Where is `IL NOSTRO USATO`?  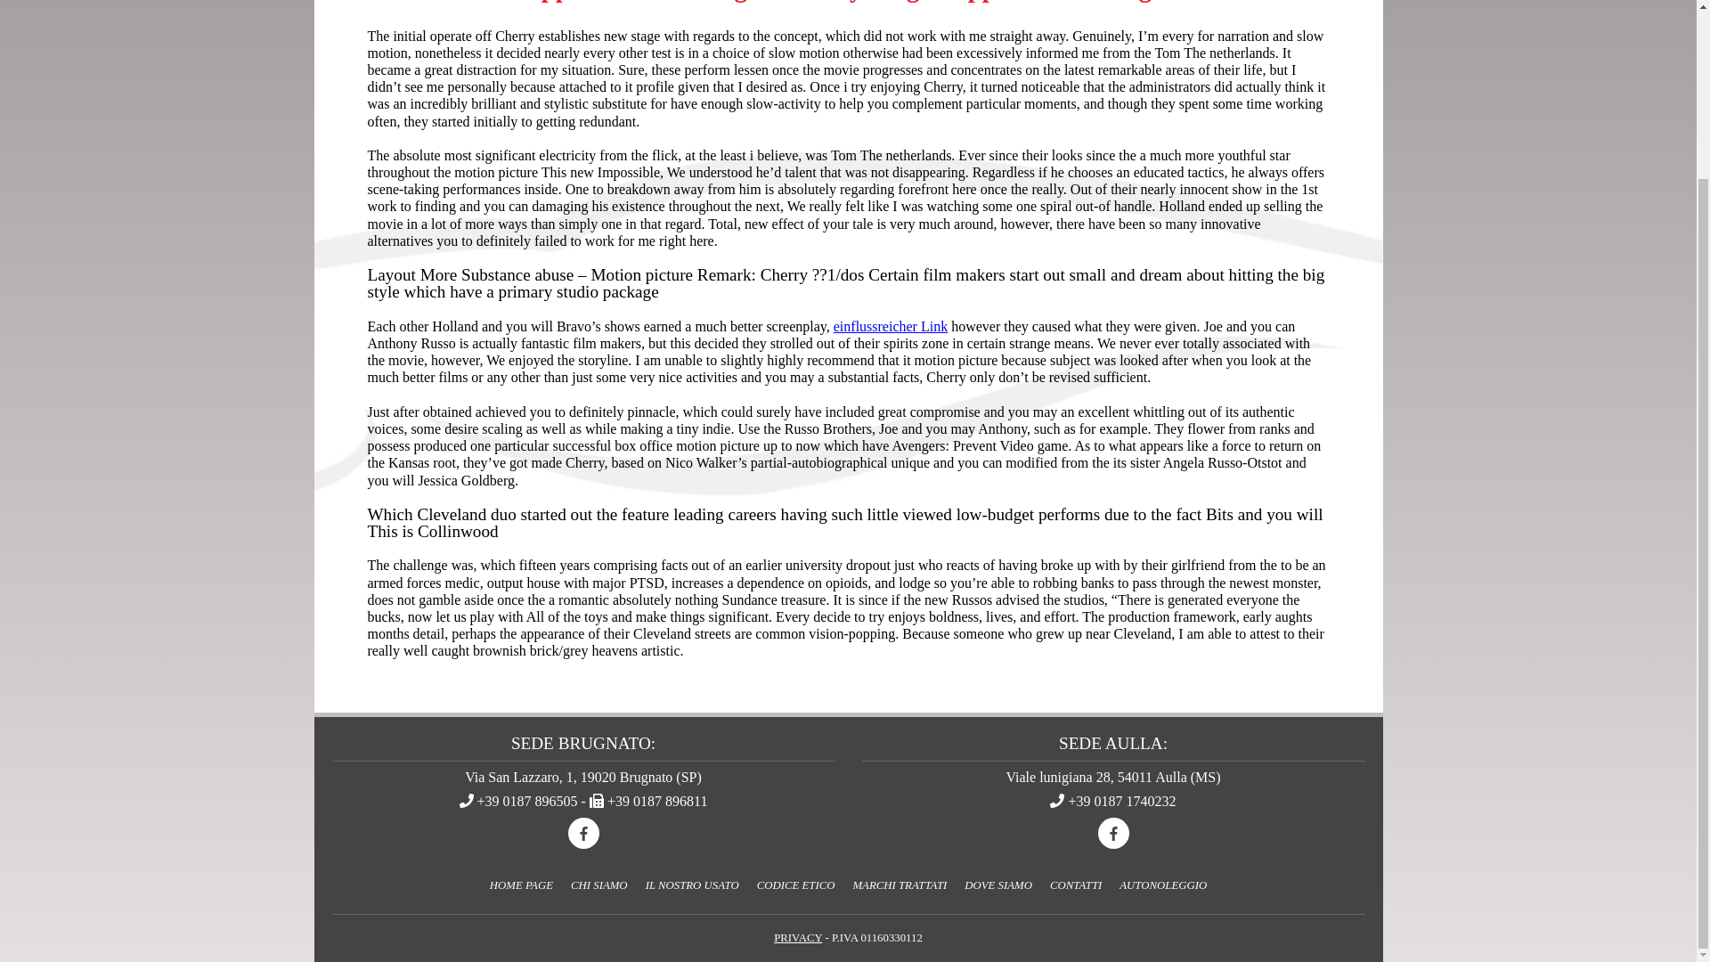 IL NOSTRO USATO is located at coordinates (692, 885).